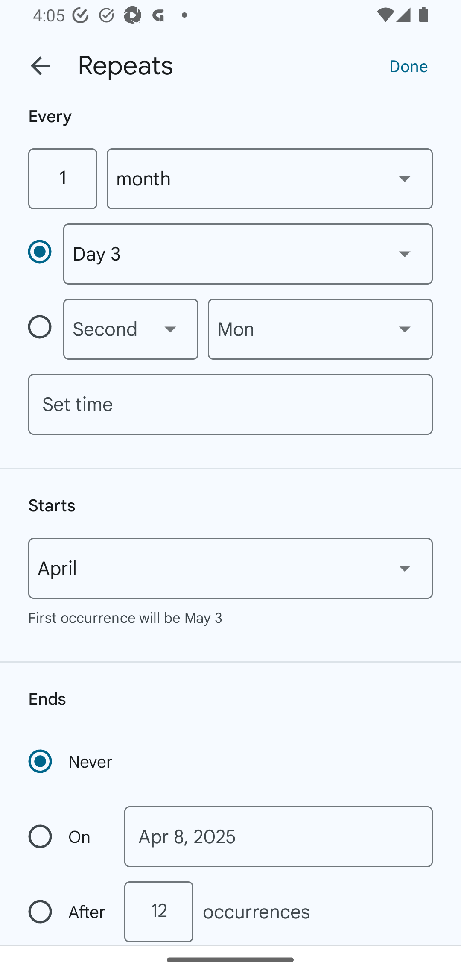  I want to click on month, so click(270, 179).